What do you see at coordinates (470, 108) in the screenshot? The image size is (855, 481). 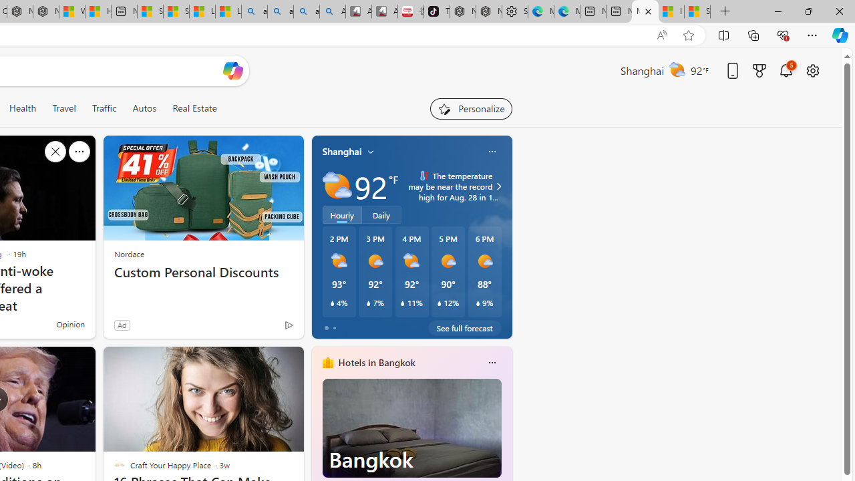 I see `Personalize your feed"` at bounding box center [470, 108].